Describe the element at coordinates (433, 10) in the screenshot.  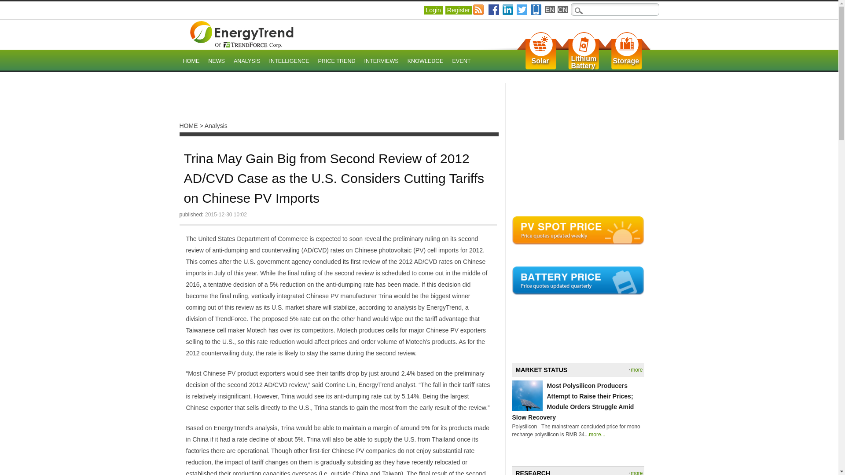
I see `Login` at that location.